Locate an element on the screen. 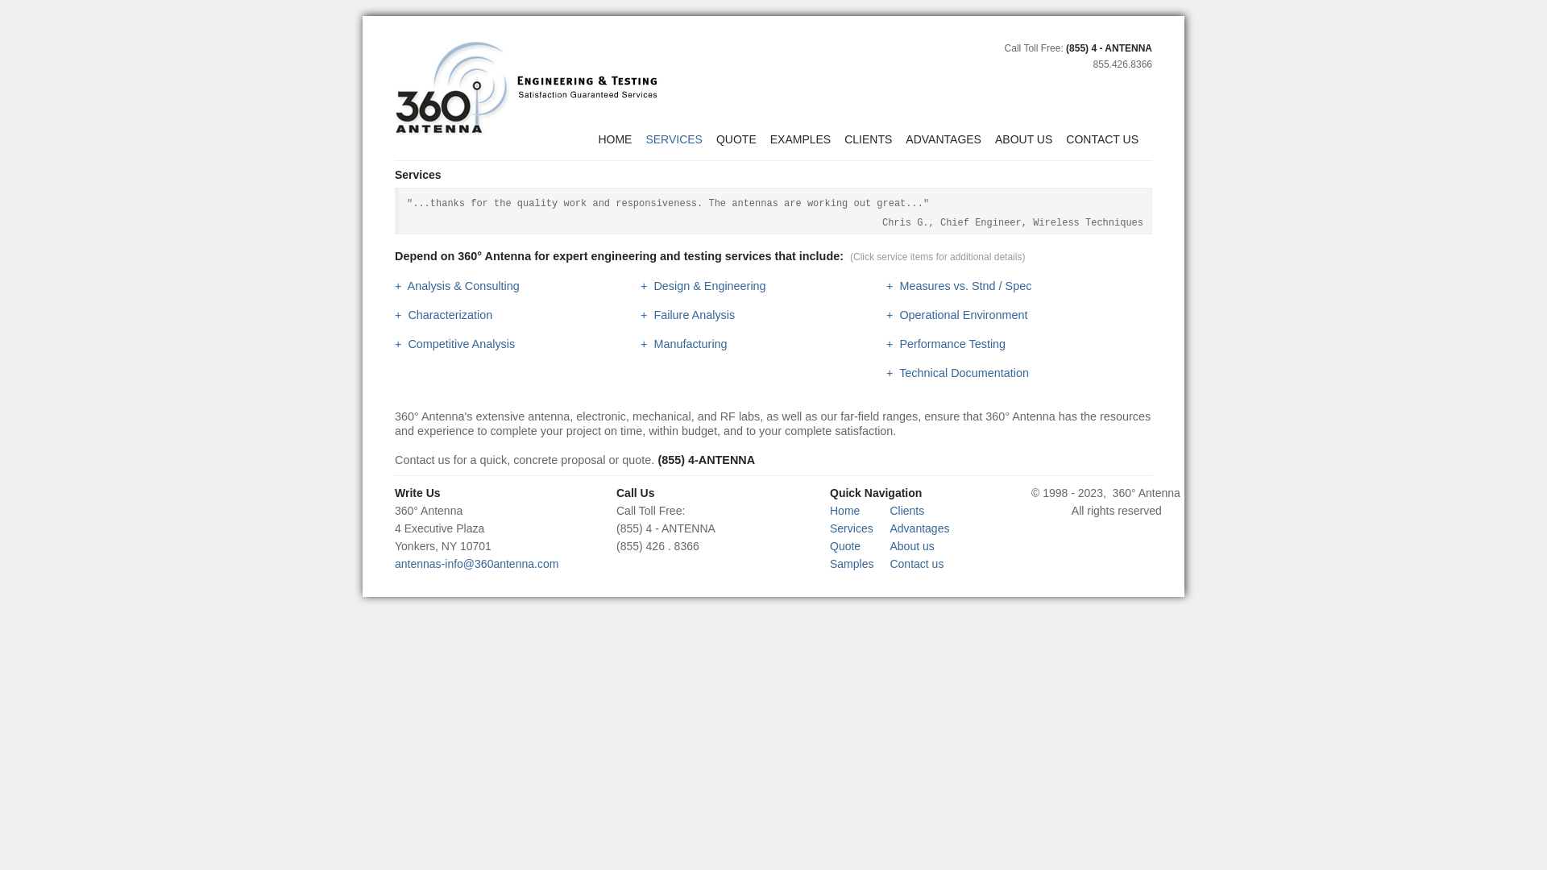  ADVANTAGES is located at coordinates (951, 140).